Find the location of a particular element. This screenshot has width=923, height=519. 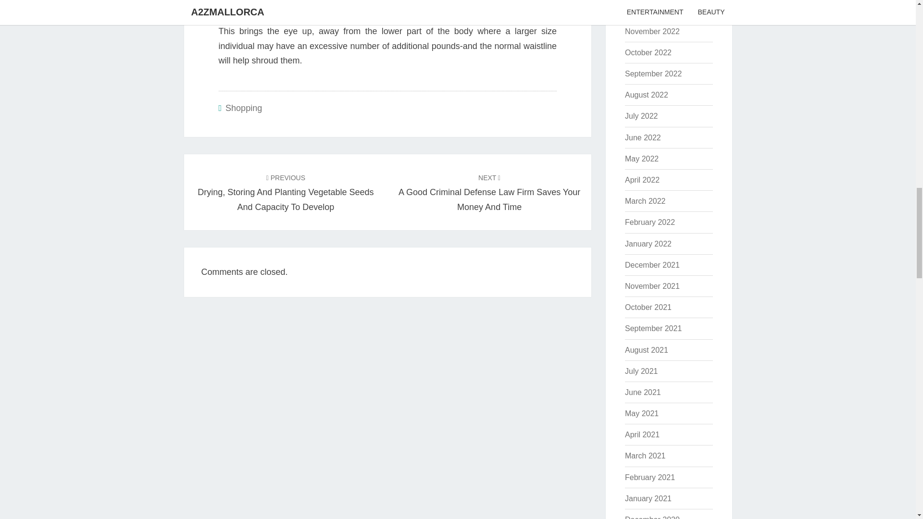

May 2022 is located at coordinates (641, 159).